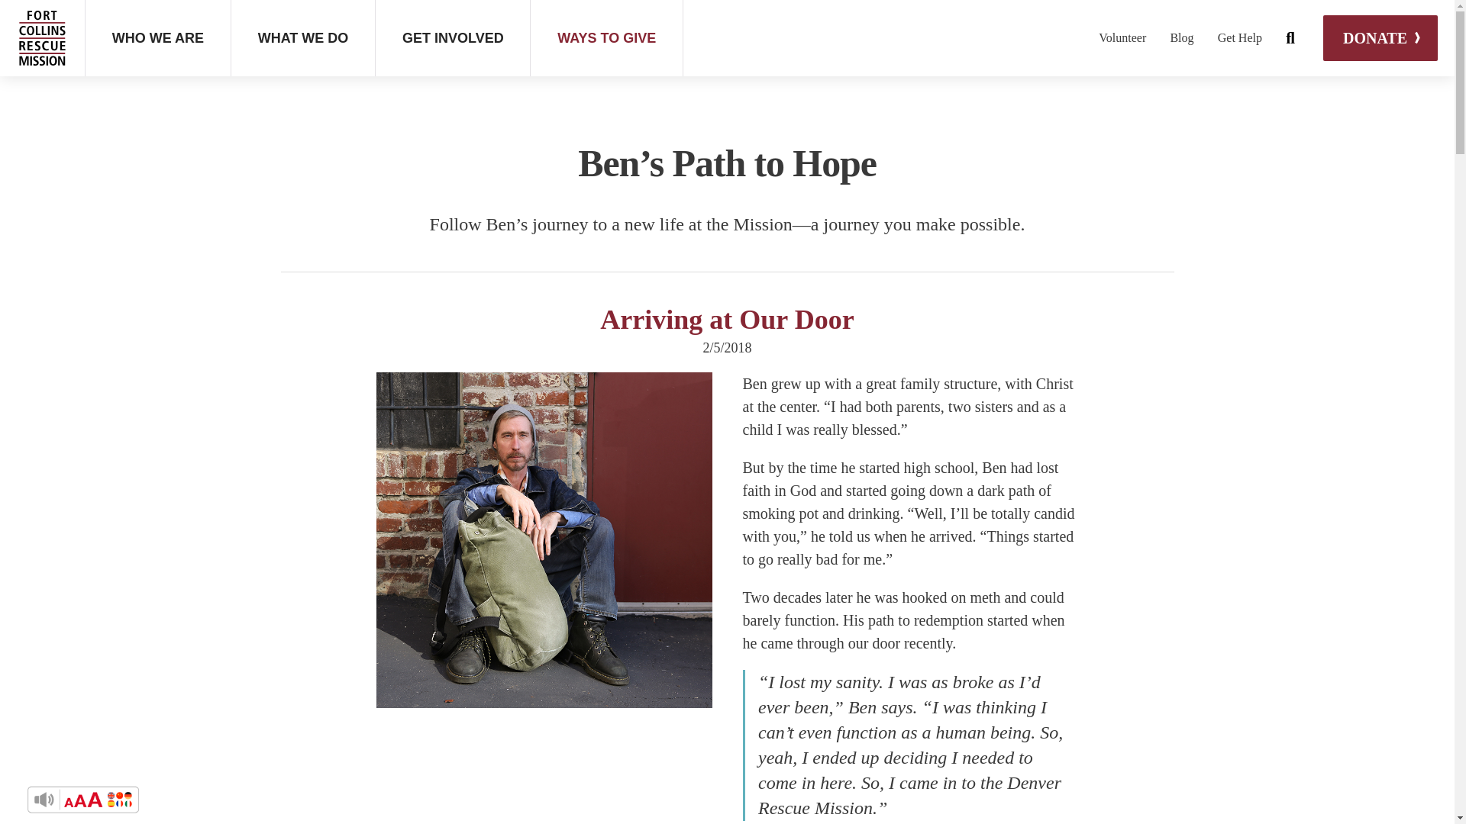 This screenshot has width=1466, height=824. Describe the element at coordinates (452, 38) in the screenshot. I see `GET INVOLVED` at that location.